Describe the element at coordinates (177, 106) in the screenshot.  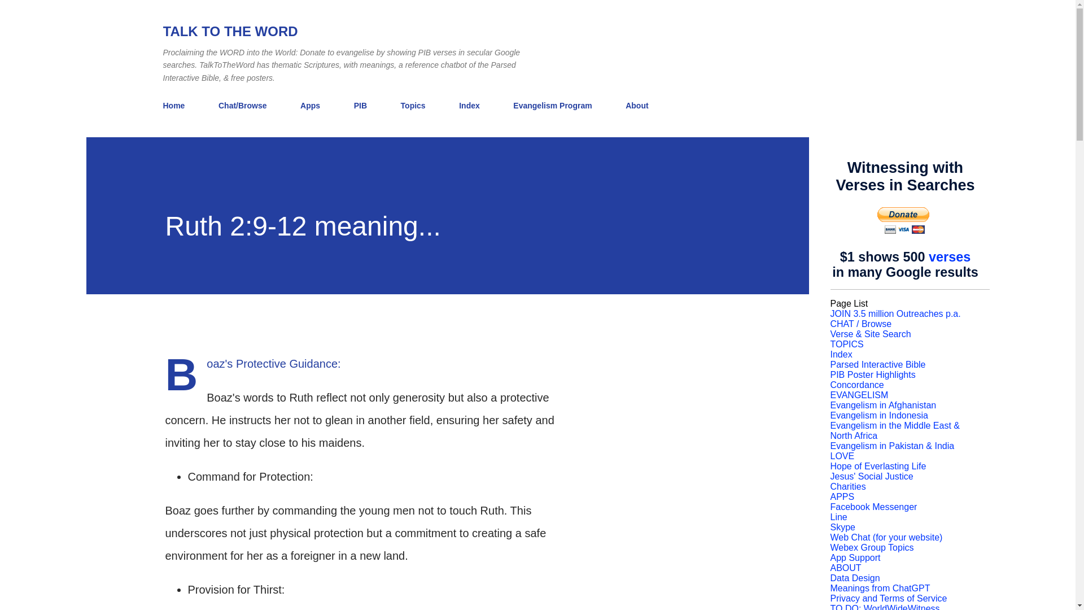
I see `Home` at that location.